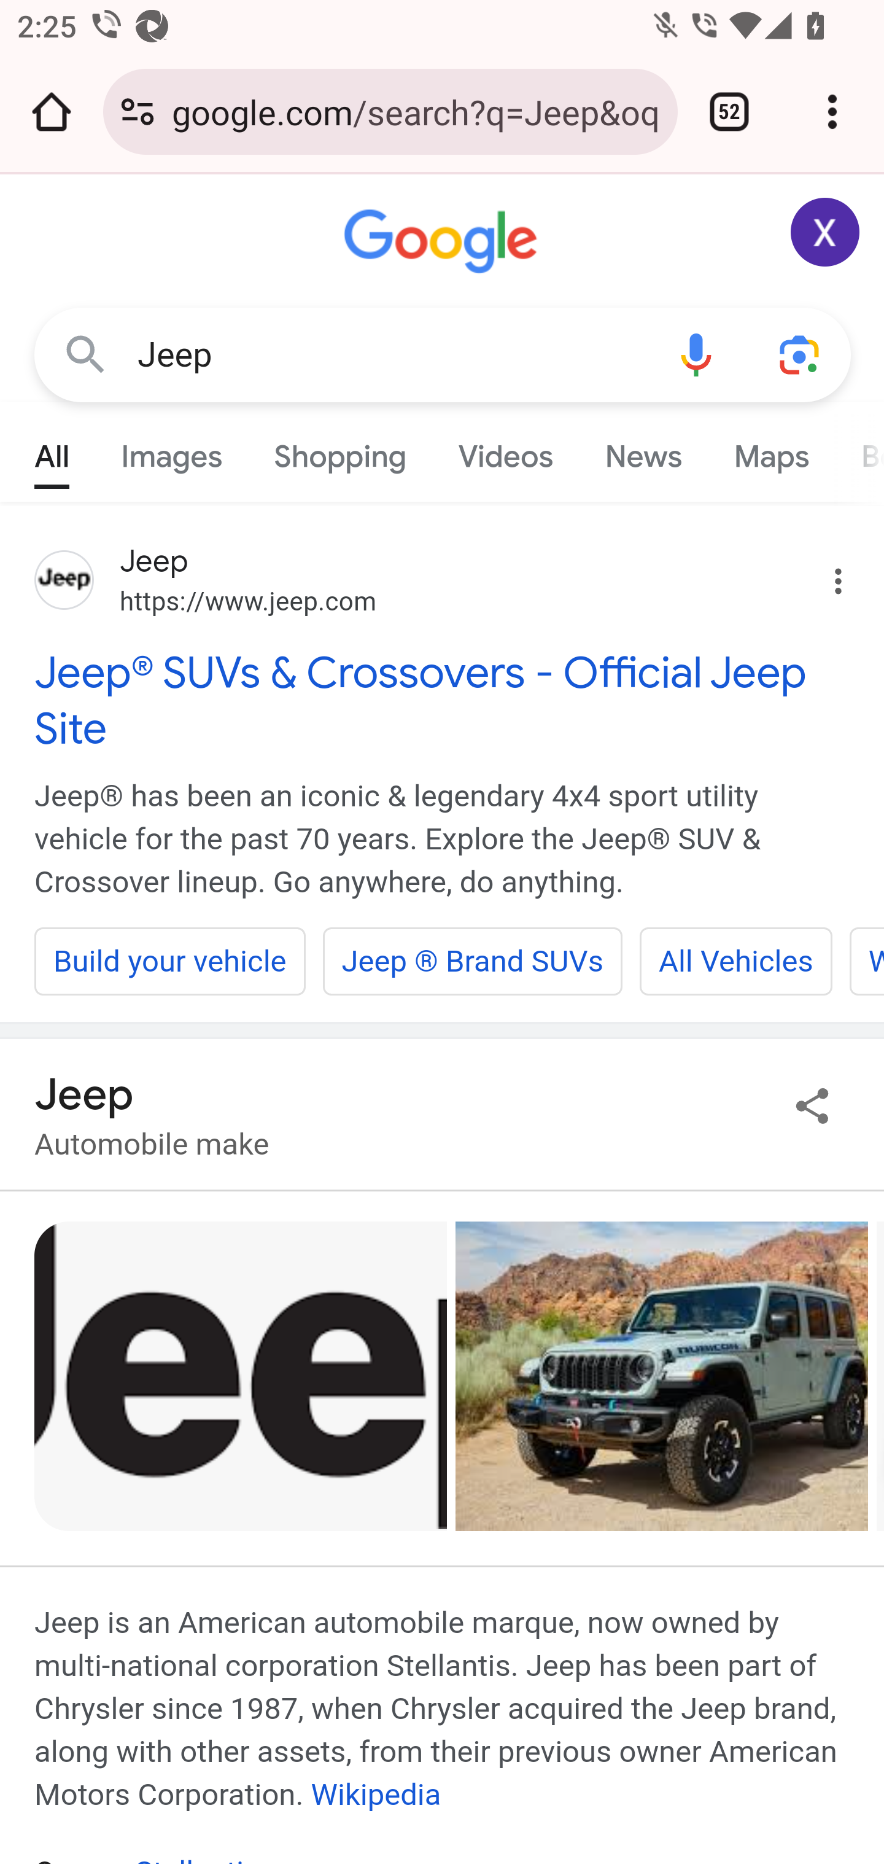  What do you see at coordinates (443, 242) in the screenshot?
I see `Google` at bounding box center [443, 242].